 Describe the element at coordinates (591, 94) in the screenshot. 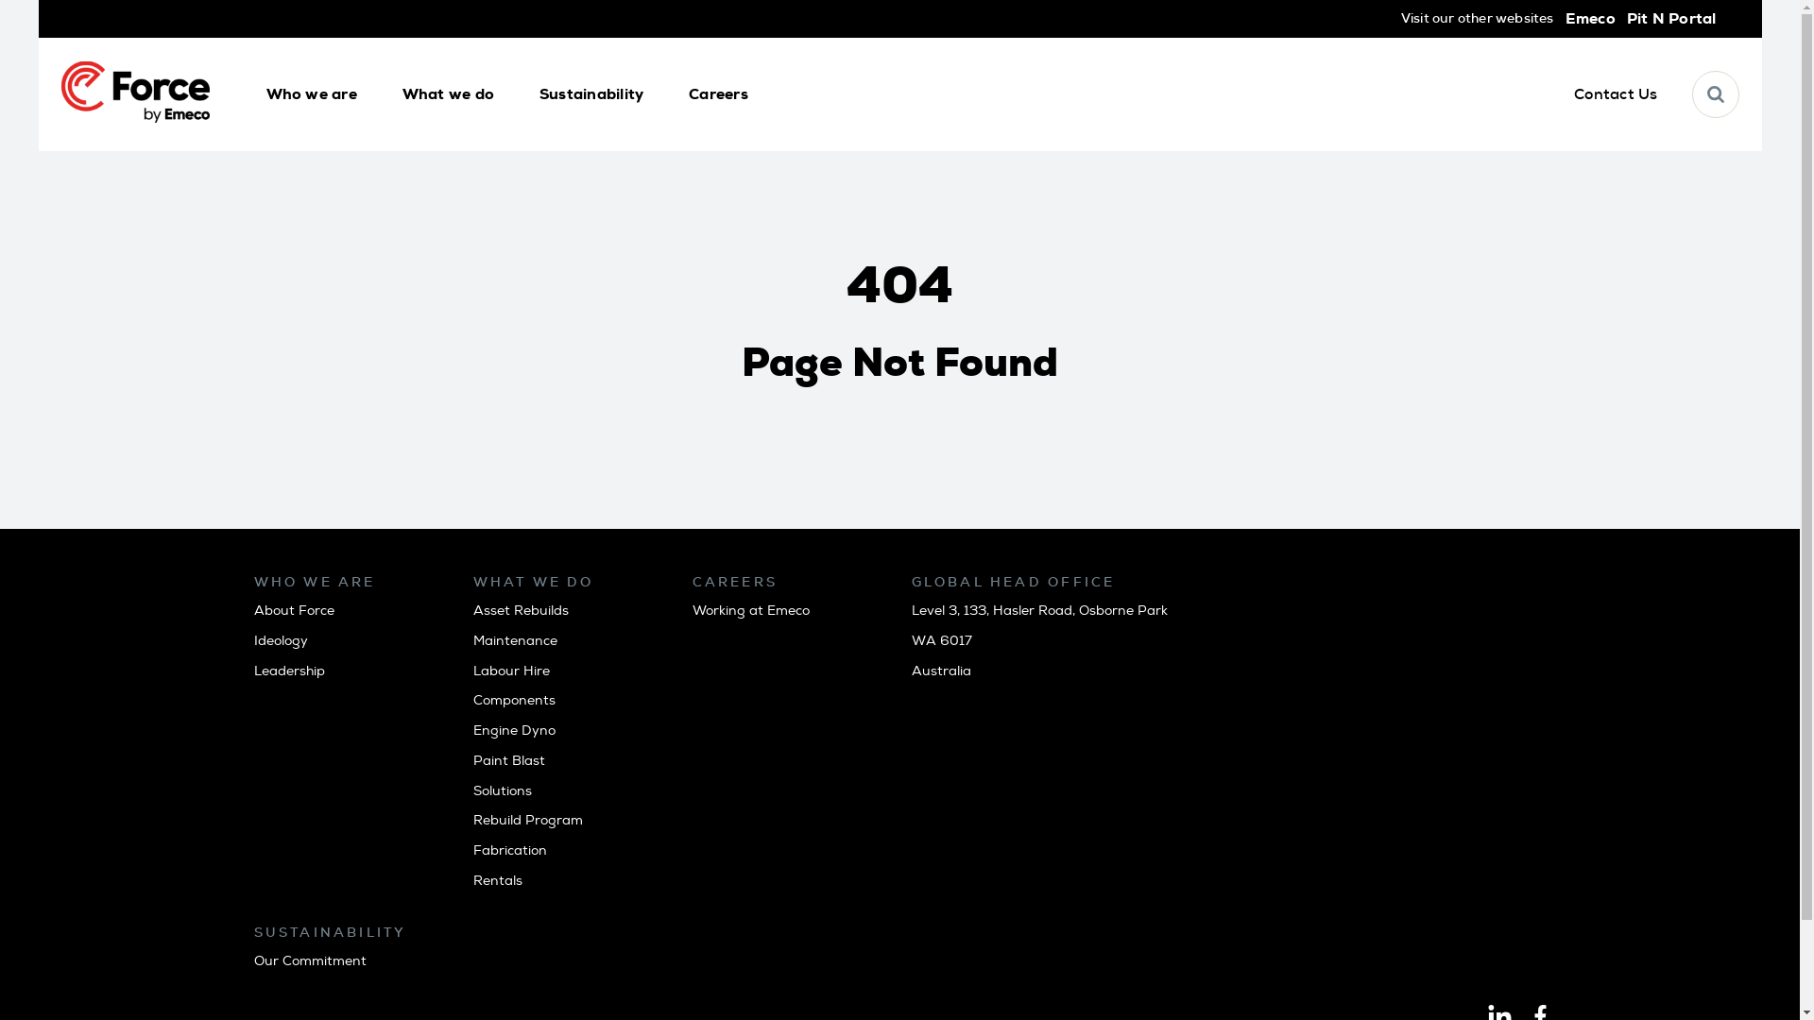

I see `Sustainability` at that location.